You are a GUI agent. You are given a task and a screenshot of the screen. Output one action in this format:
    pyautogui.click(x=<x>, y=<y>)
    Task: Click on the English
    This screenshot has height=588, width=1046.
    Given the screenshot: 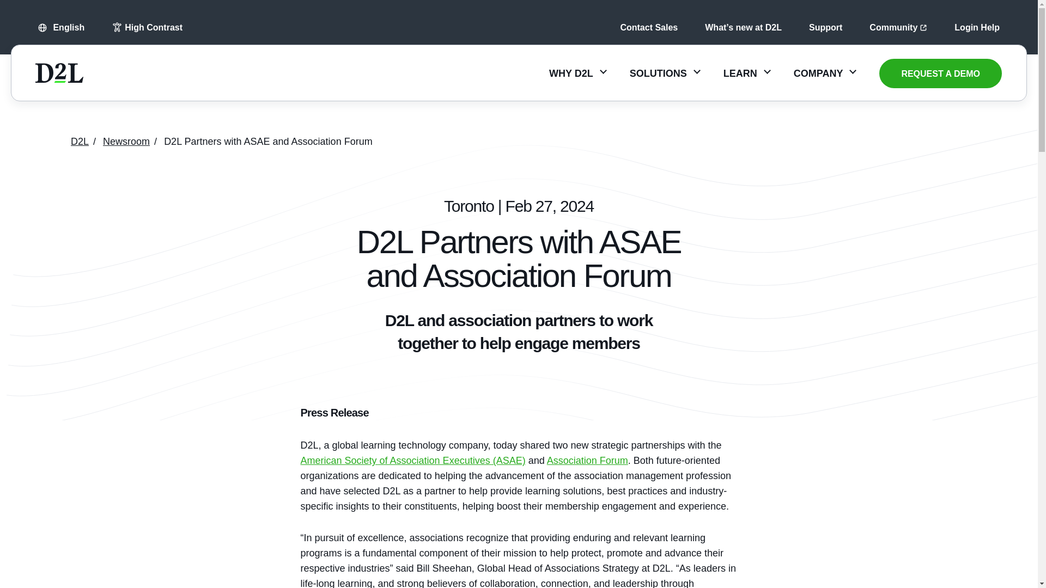 What is the action you would take?
    pyautogui.click(x=59, y=27)
    